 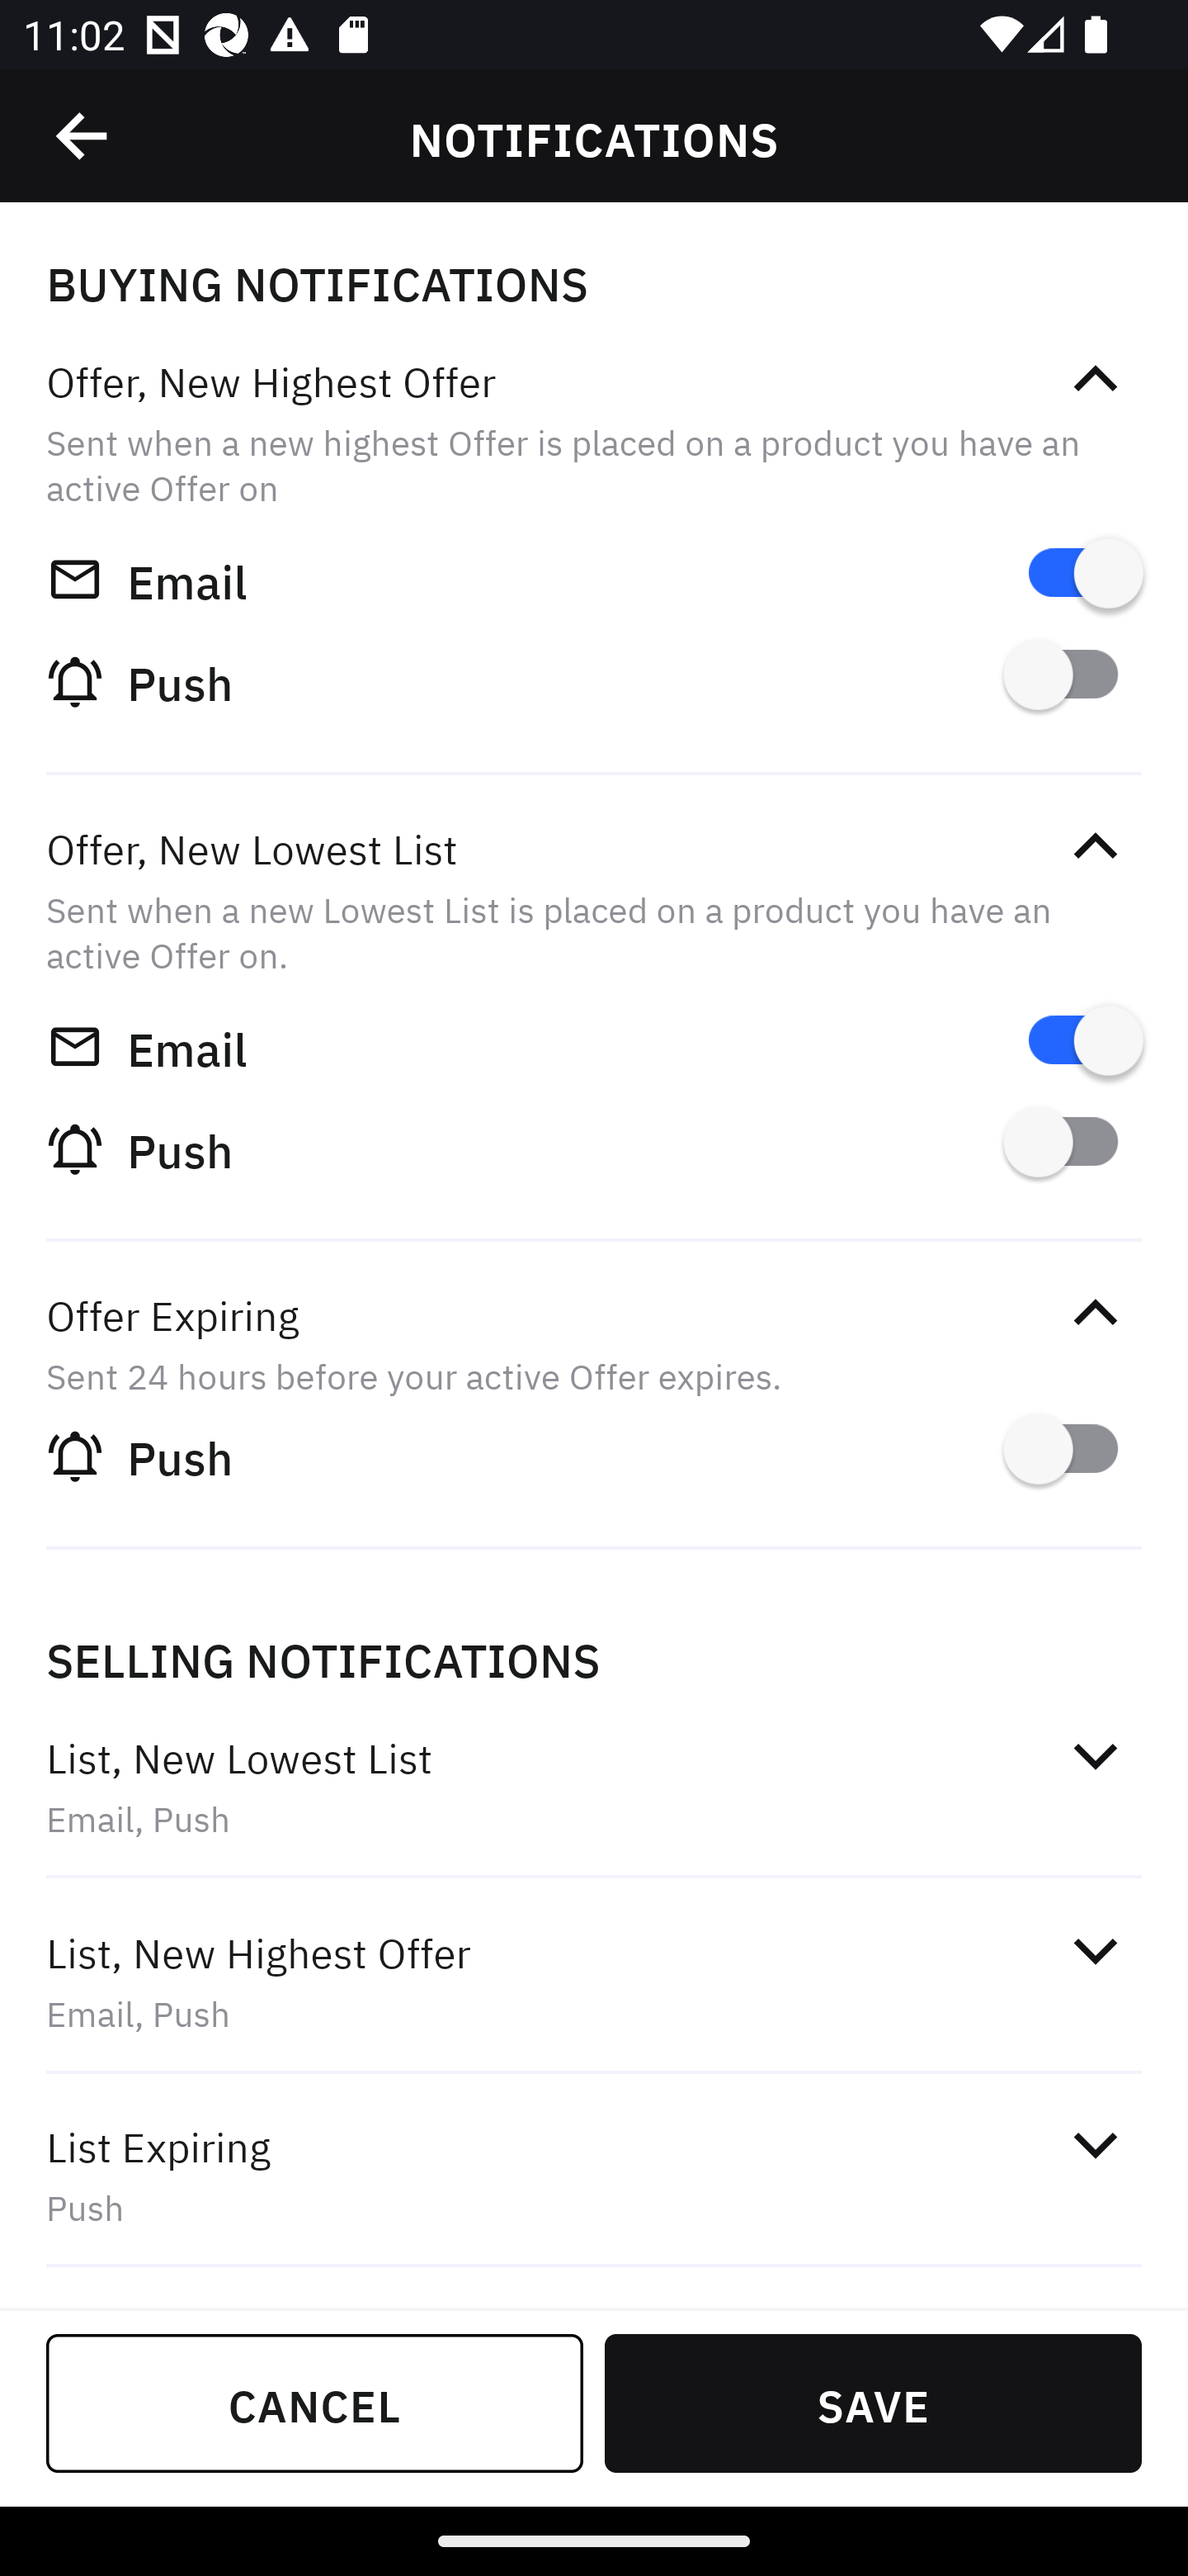 What do you see at coordinates (1095, 845) in the screenshot?
I see `` at bounding box center [1095, 845].